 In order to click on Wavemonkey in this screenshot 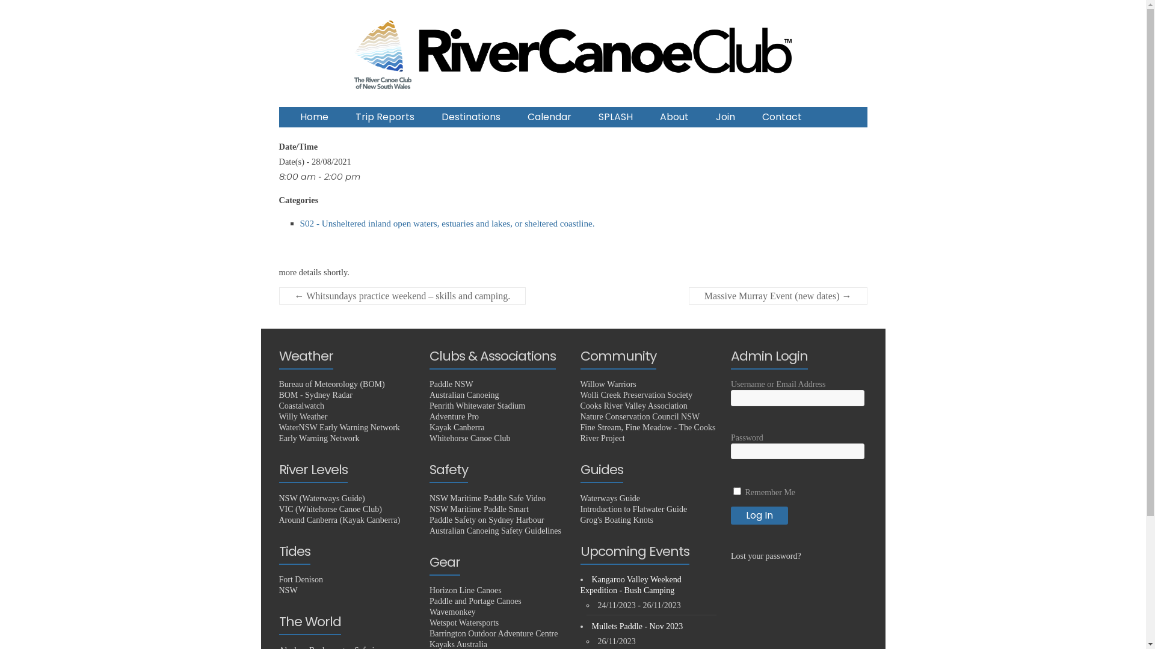, I will do `click(452, 612)`.